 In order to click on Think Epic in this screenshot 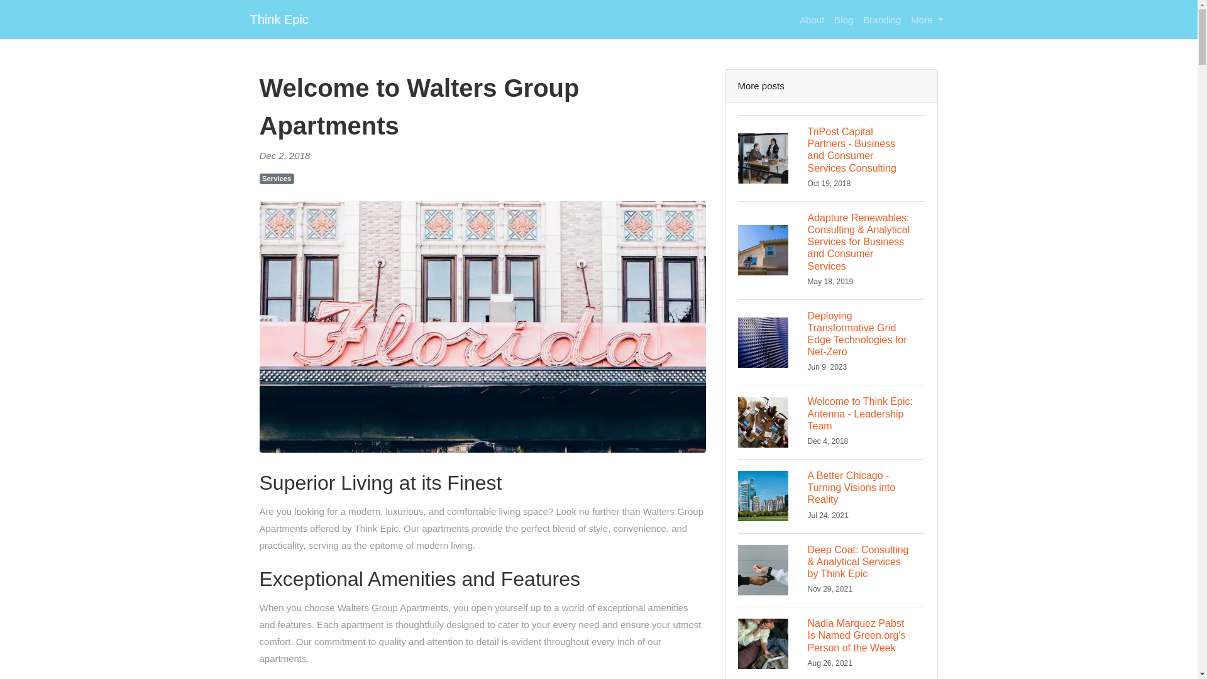, I will do `click(831, 495)`.